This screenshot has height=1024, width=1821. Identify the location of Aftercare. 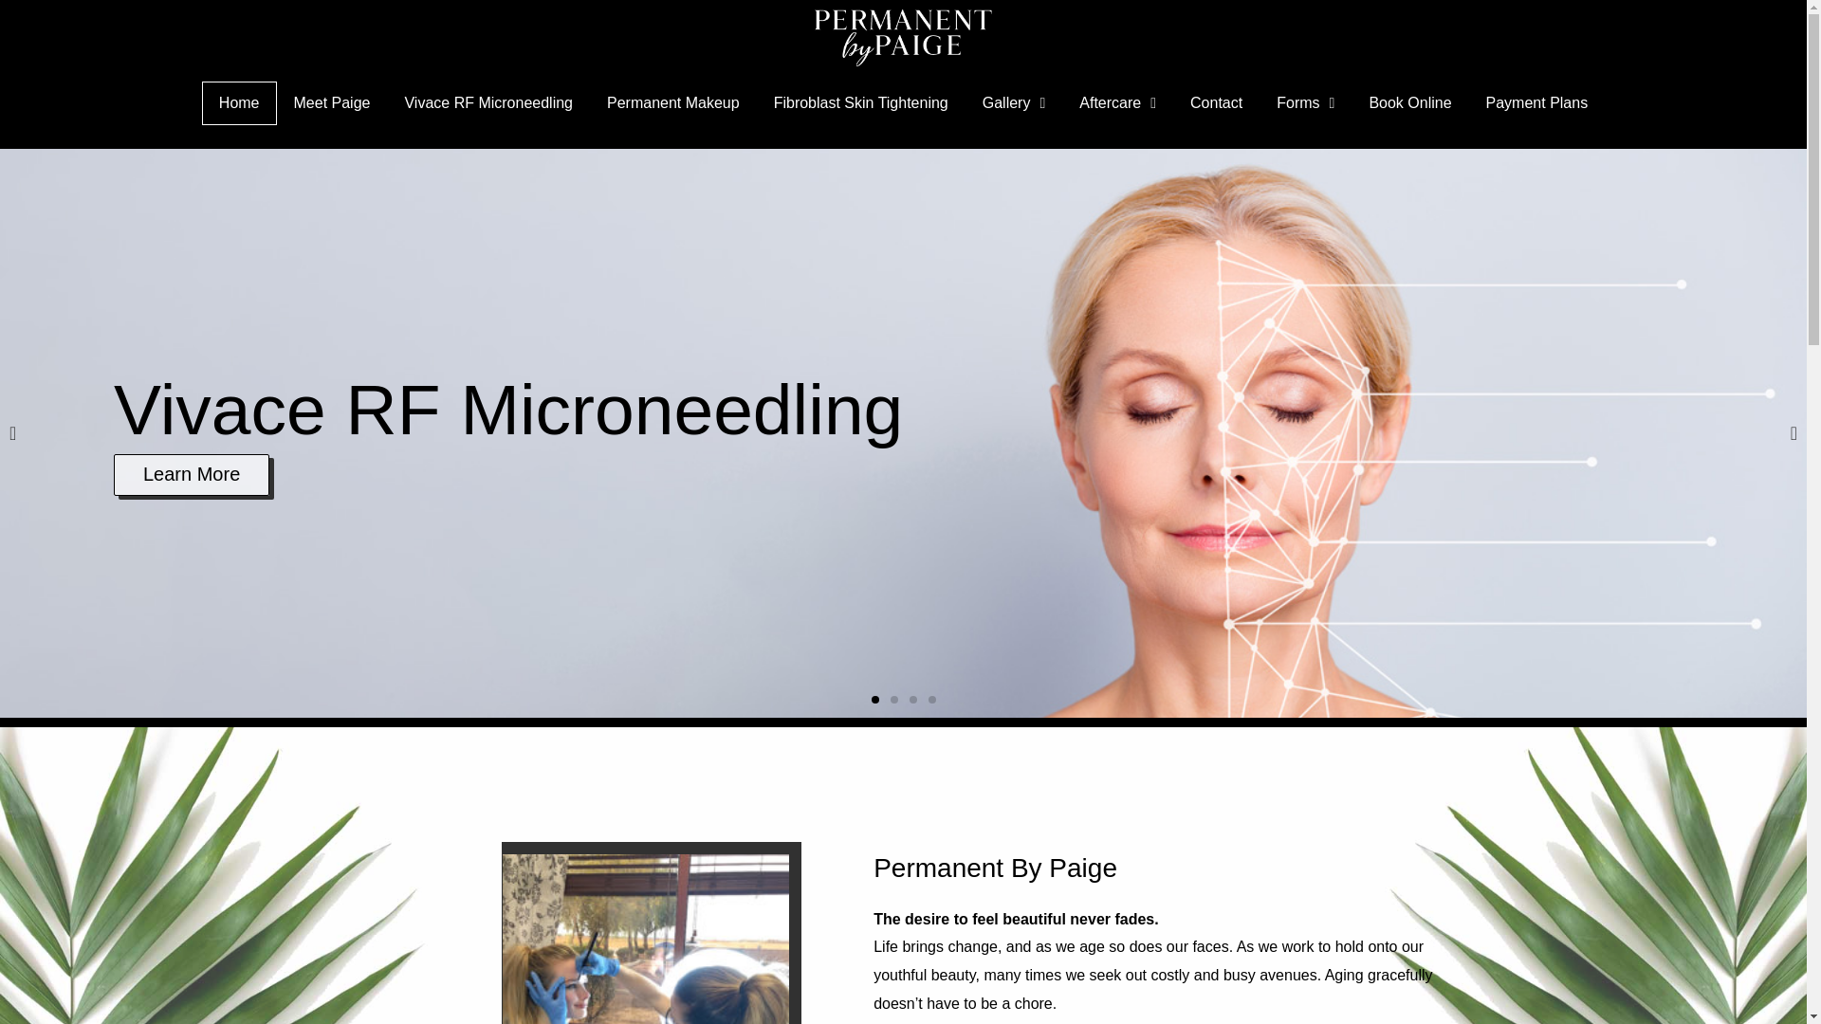
(1117, 102).